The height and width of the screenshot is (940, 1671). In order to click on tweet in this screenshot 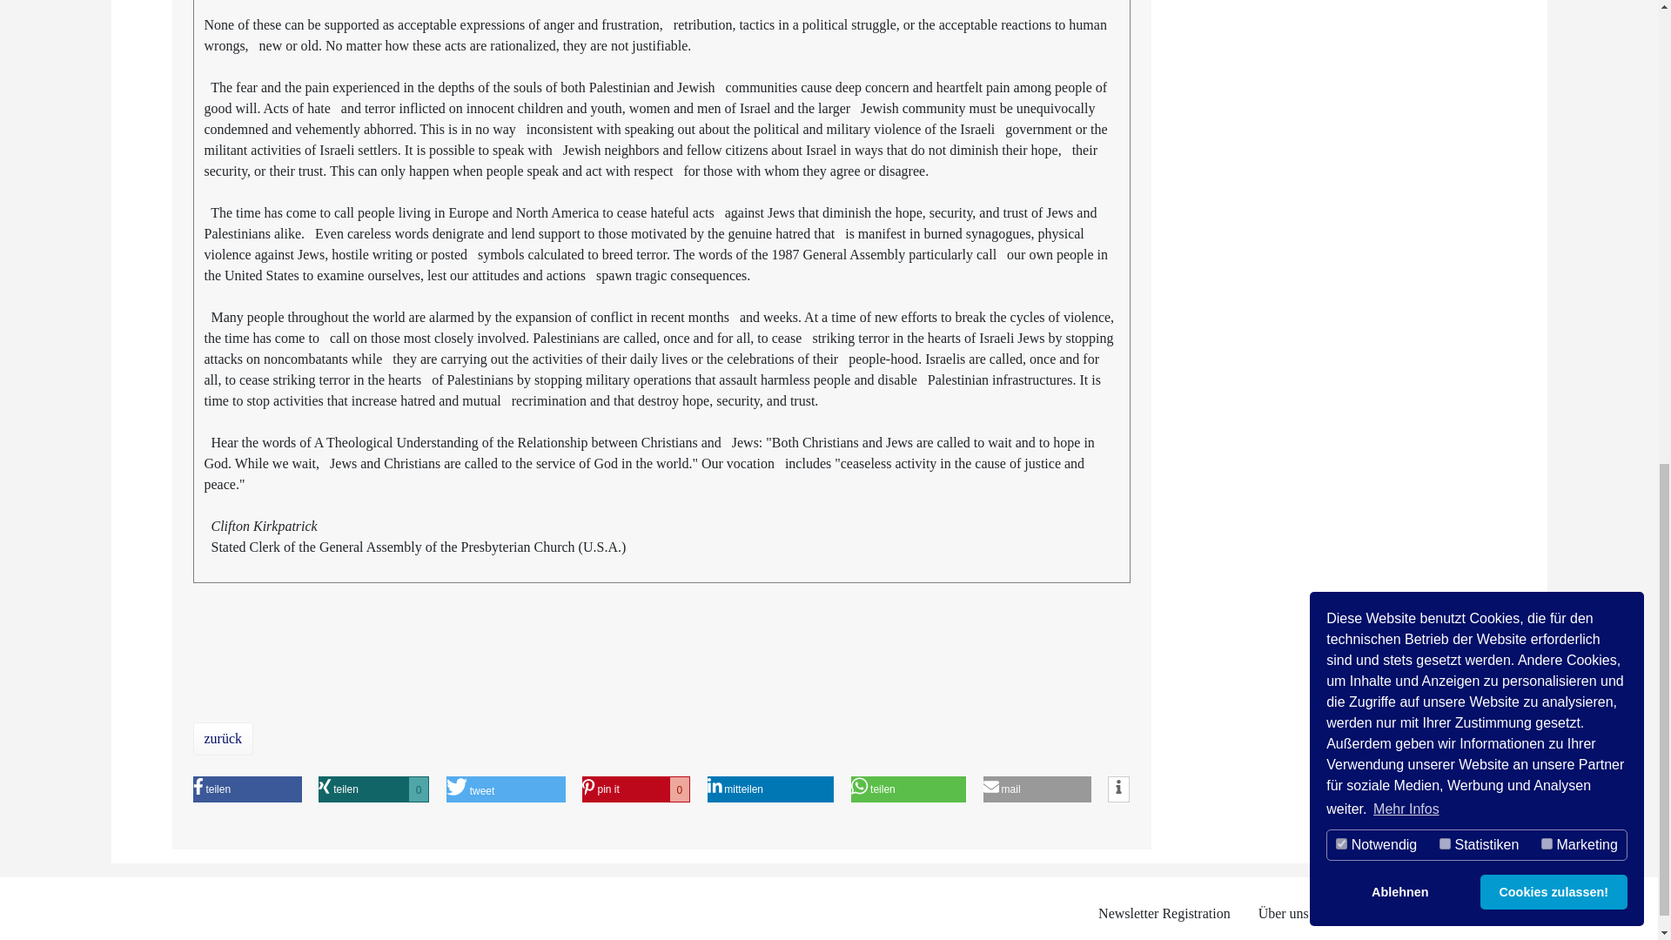, I will do `click(315, 789)`.